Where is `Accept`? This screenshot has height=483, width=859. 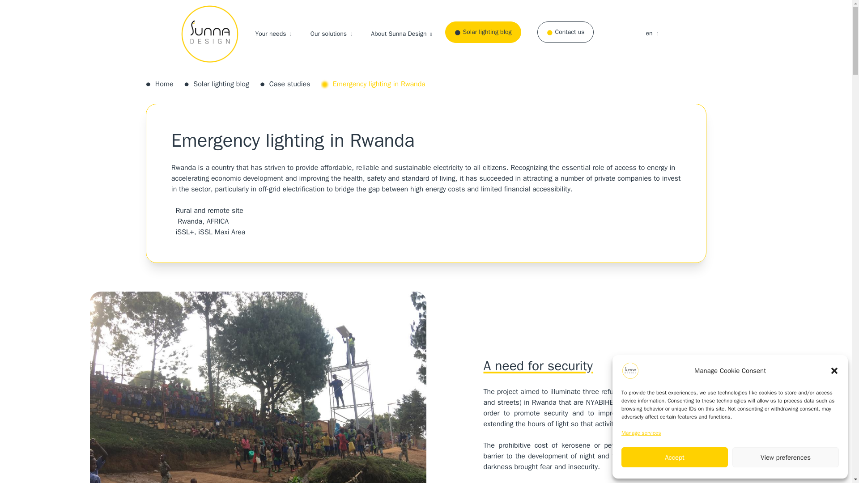 Accept is located at coordinates (674, 457).